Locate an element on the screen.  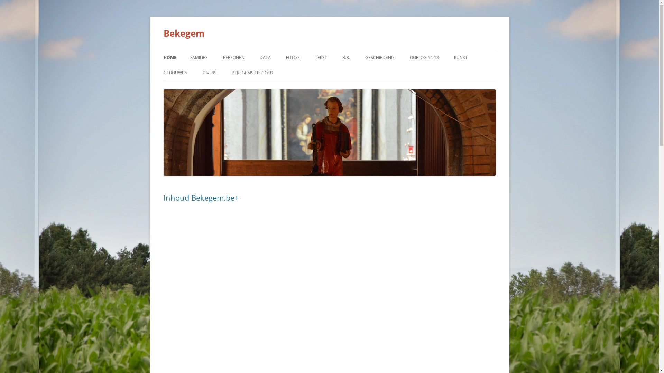
FAMILIES is located at coordinates (199, 58).